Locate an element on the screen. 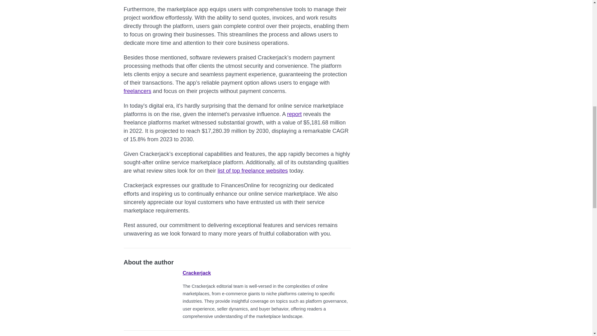  freelancers is located at coordinates (137, 91).